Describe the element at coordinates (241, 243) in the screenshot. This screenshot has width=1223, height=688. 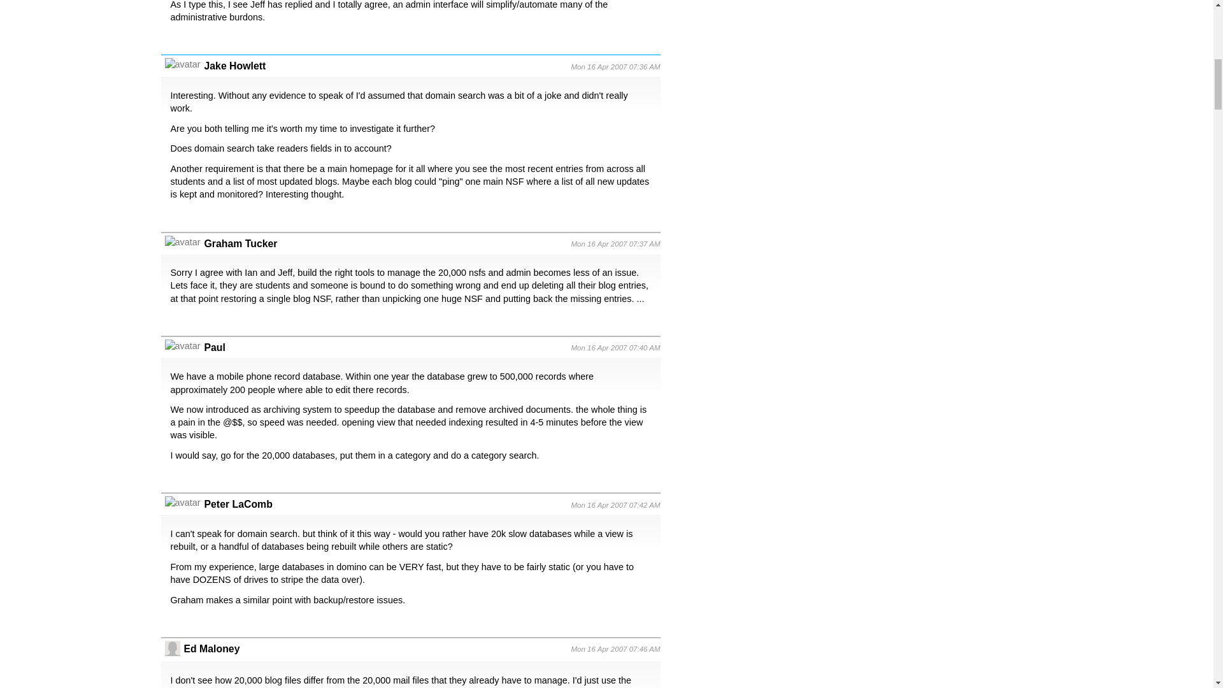
I see `Graham Tucker` at that location.